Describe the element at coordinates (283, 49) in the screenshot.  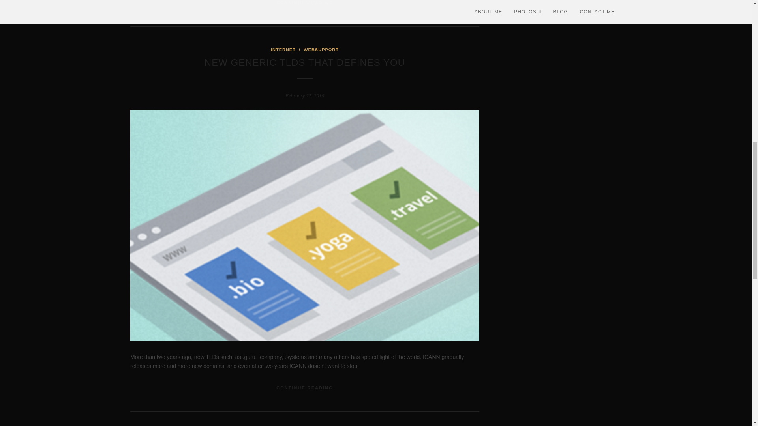
I see `INTERNET` at that location.